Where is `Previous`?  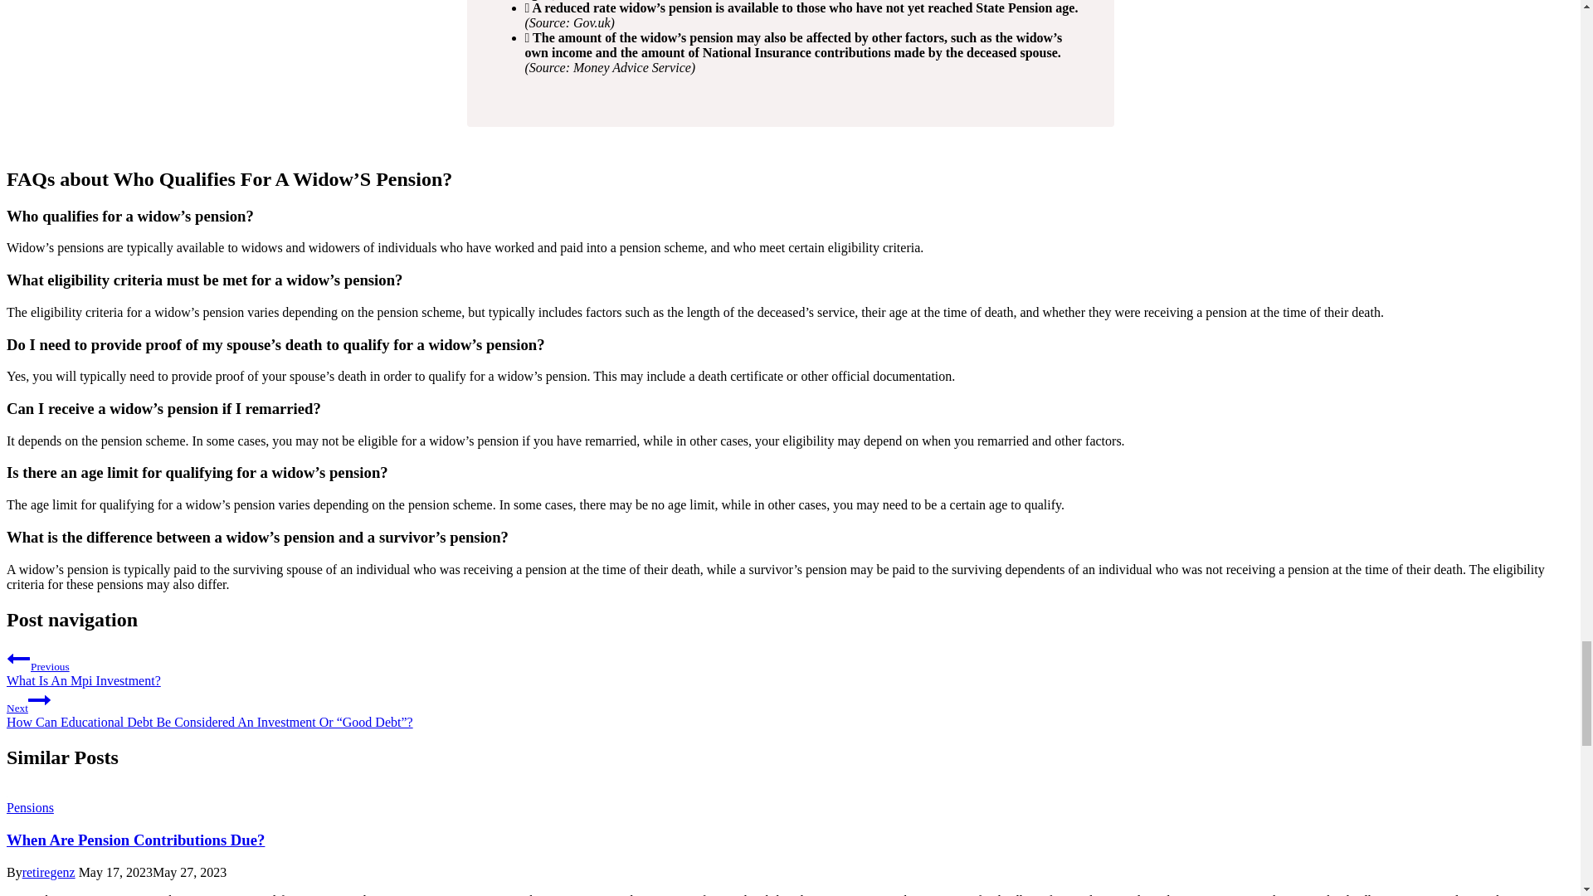 Previous is located at coordinates (18, 658).